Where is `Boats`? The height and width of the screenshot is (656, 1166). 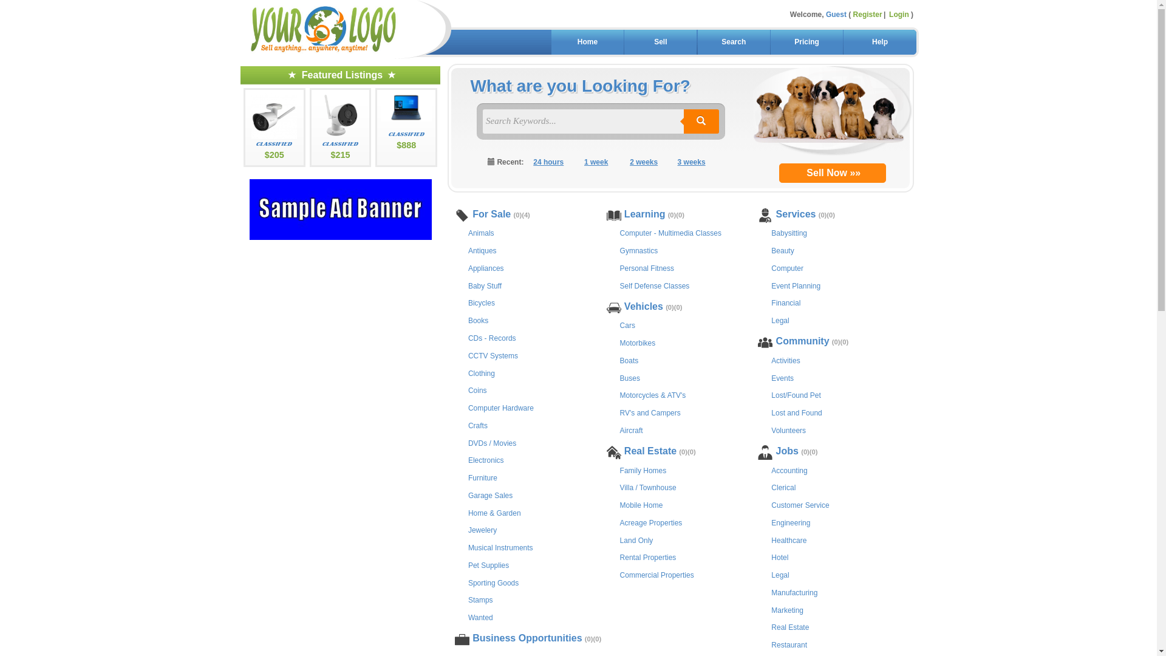
Boats is located at coordinates (629, 360).